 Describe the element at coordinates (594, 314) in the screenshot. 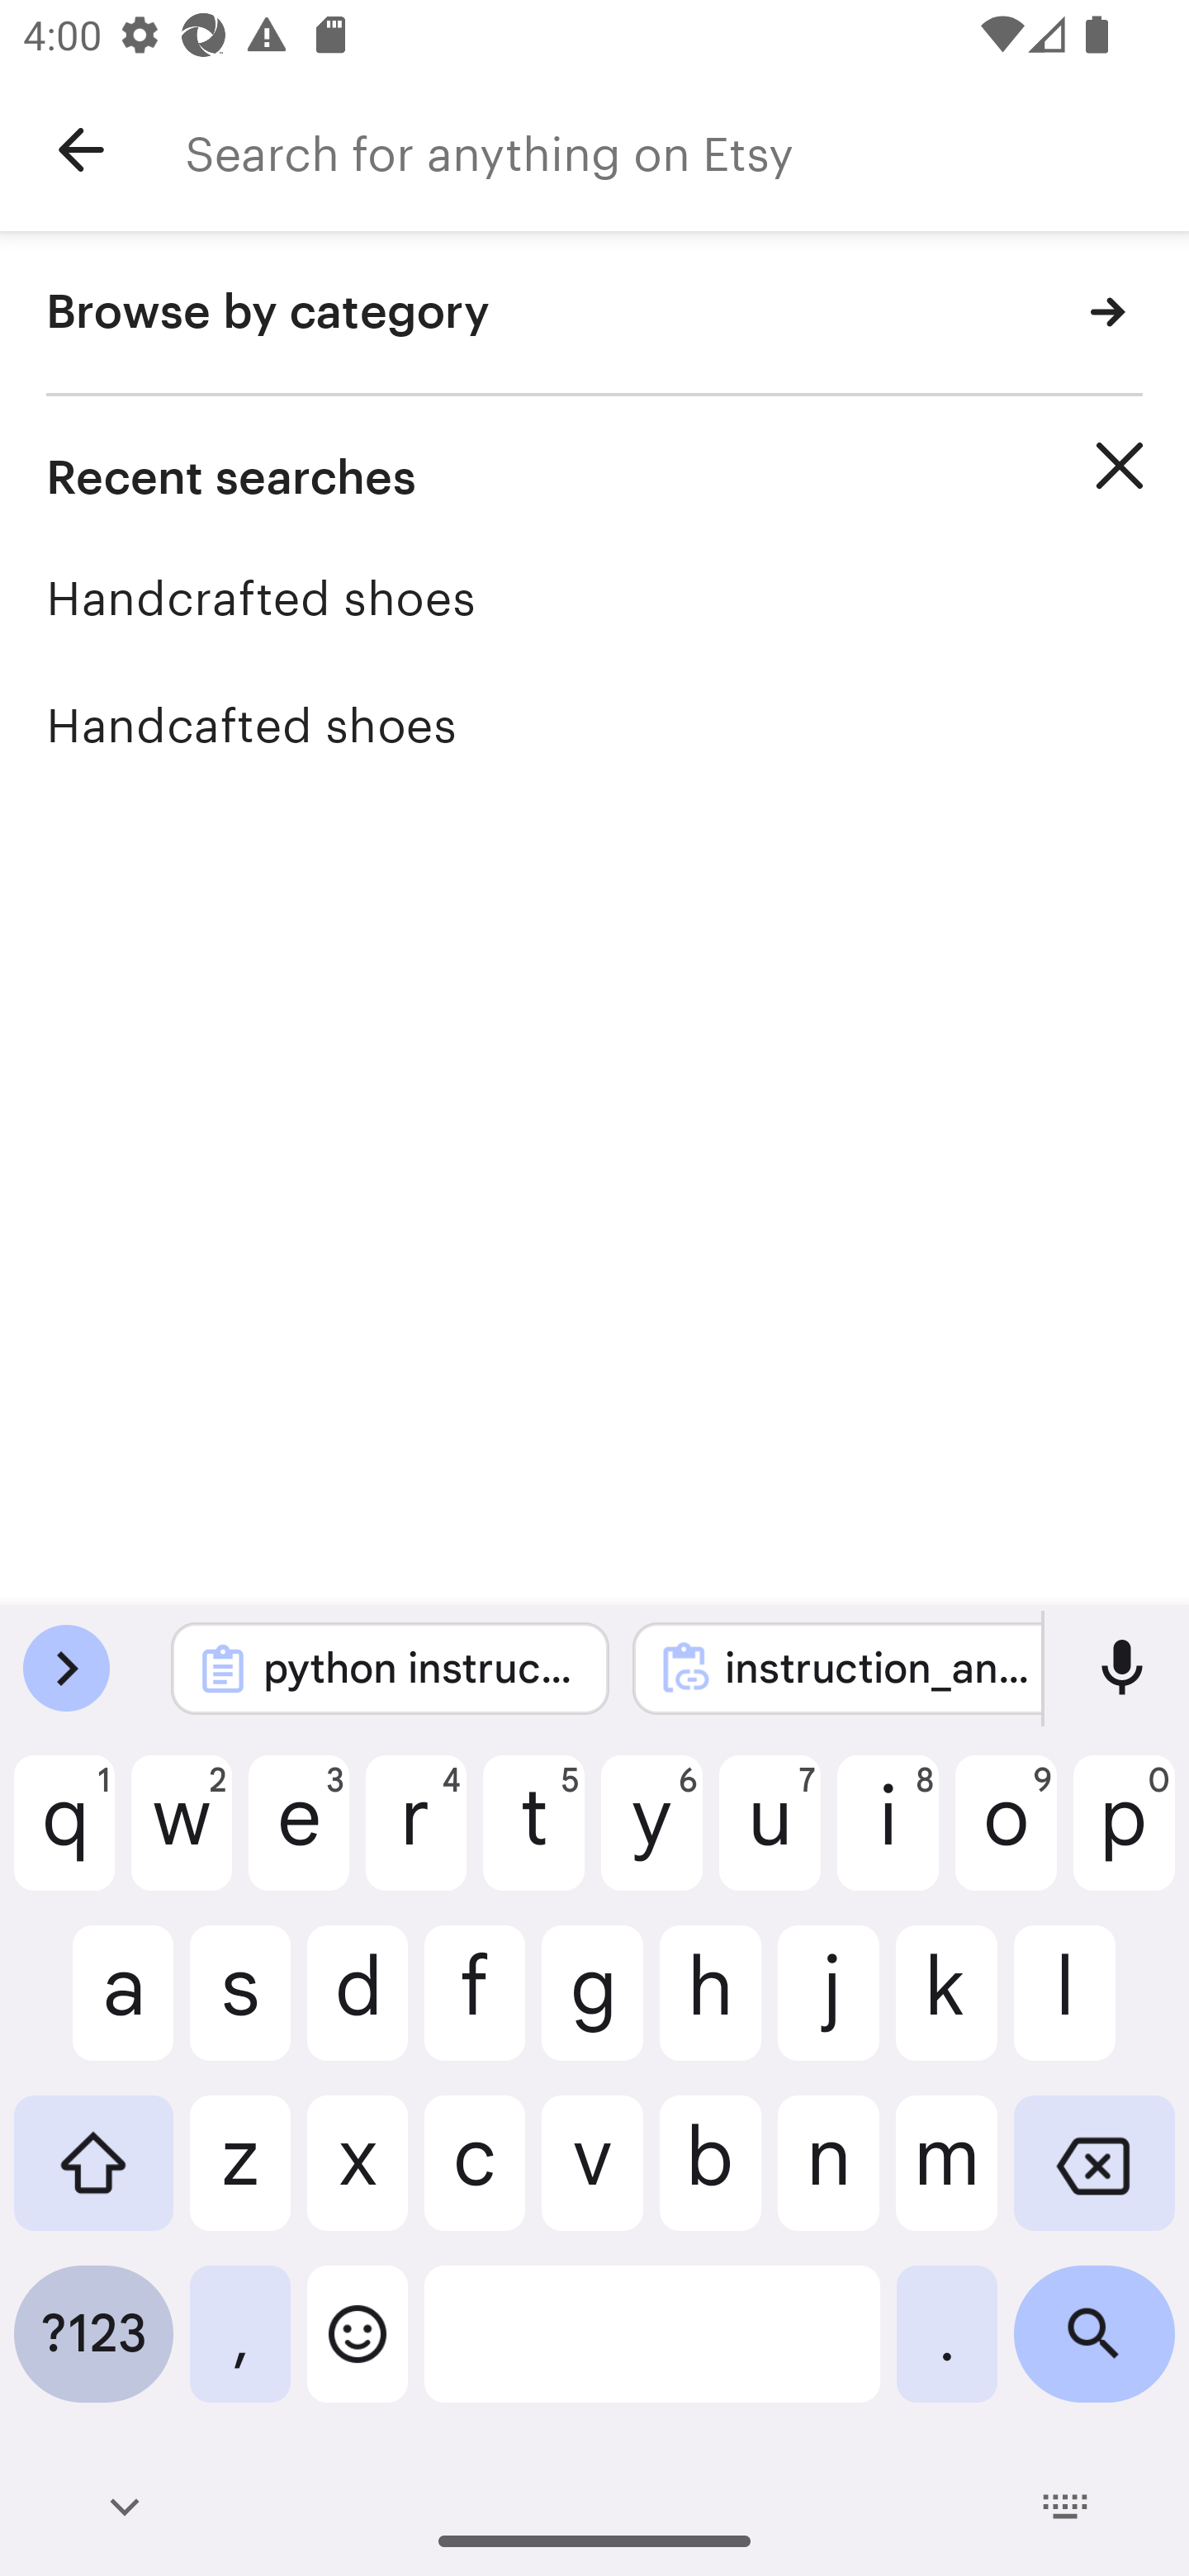

I see `Browse by category` at that location.